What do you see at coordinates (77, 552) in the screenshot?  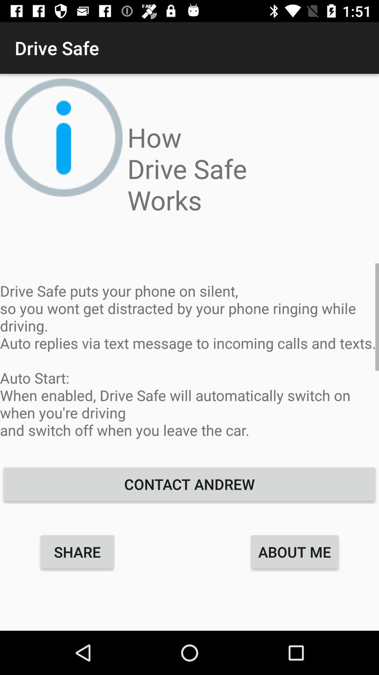 I see `launch the icon at the bottom left corner` at bounding box center [77, 552].